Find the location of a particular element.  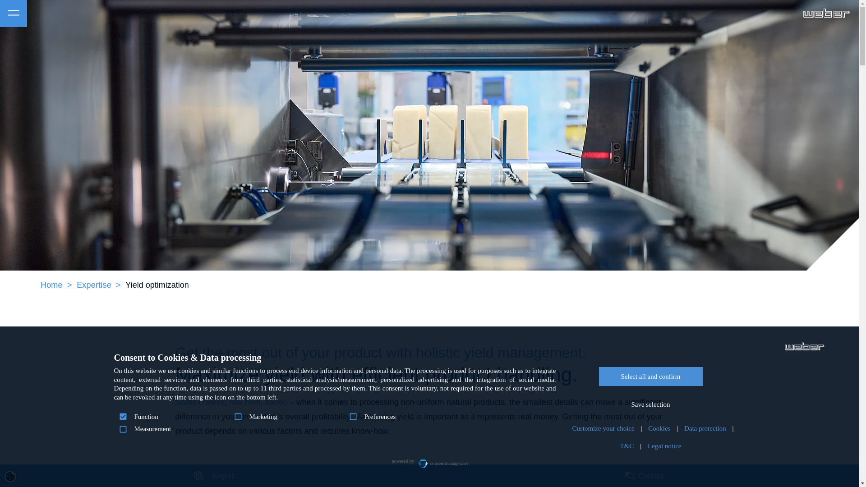

11 third parties is located at coordinates (281, 388).